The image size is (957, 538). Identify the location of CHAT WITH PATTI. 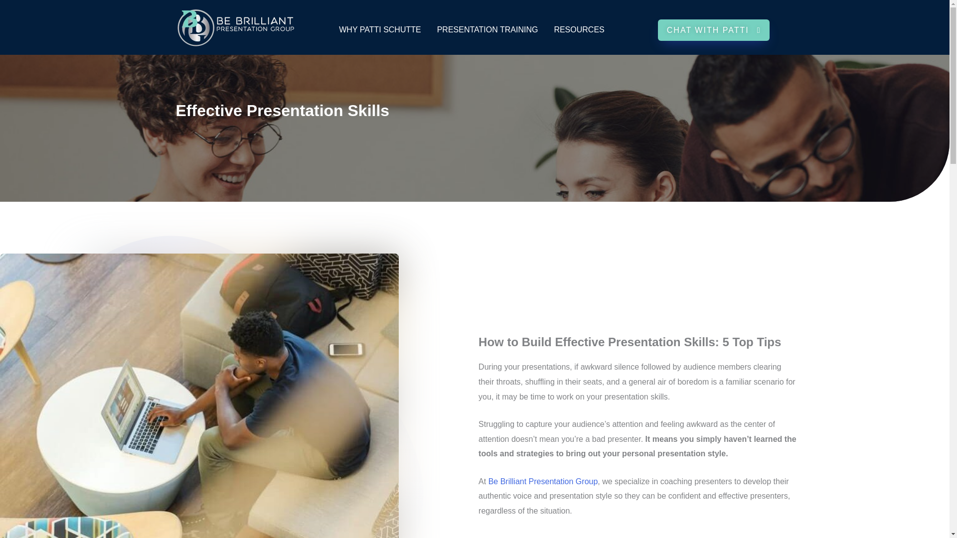
(714, 29).